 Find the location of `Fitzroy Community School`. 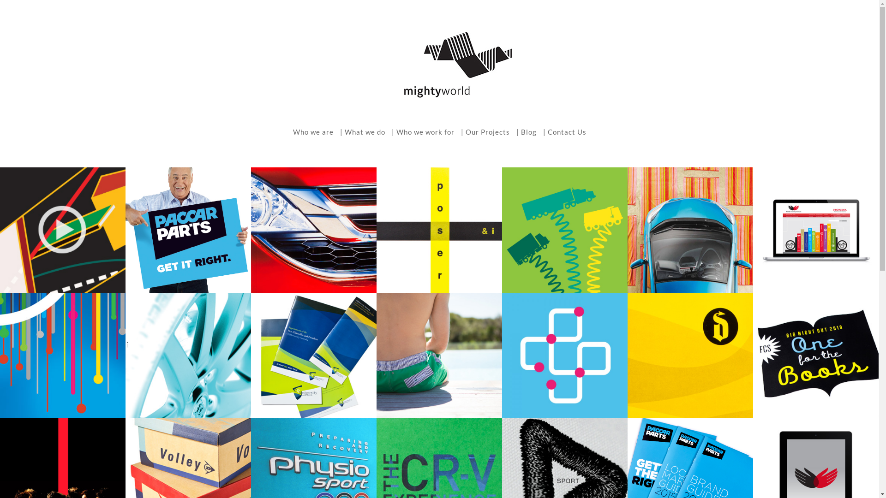

Fitzroy Community School is located at coordinates (816, 355).